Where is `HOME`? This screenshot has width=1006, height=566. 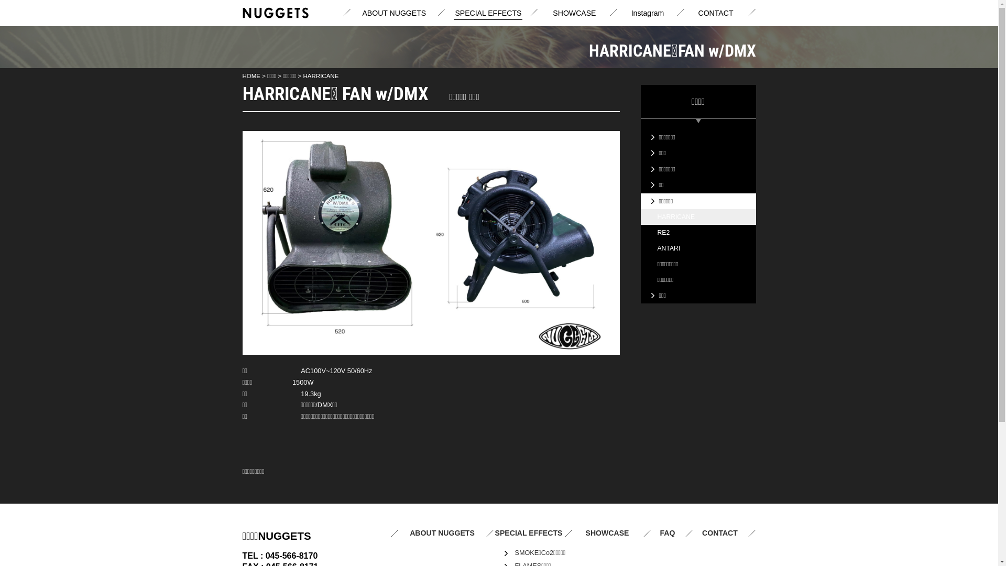
HOME is located at coordinates (251, 76).